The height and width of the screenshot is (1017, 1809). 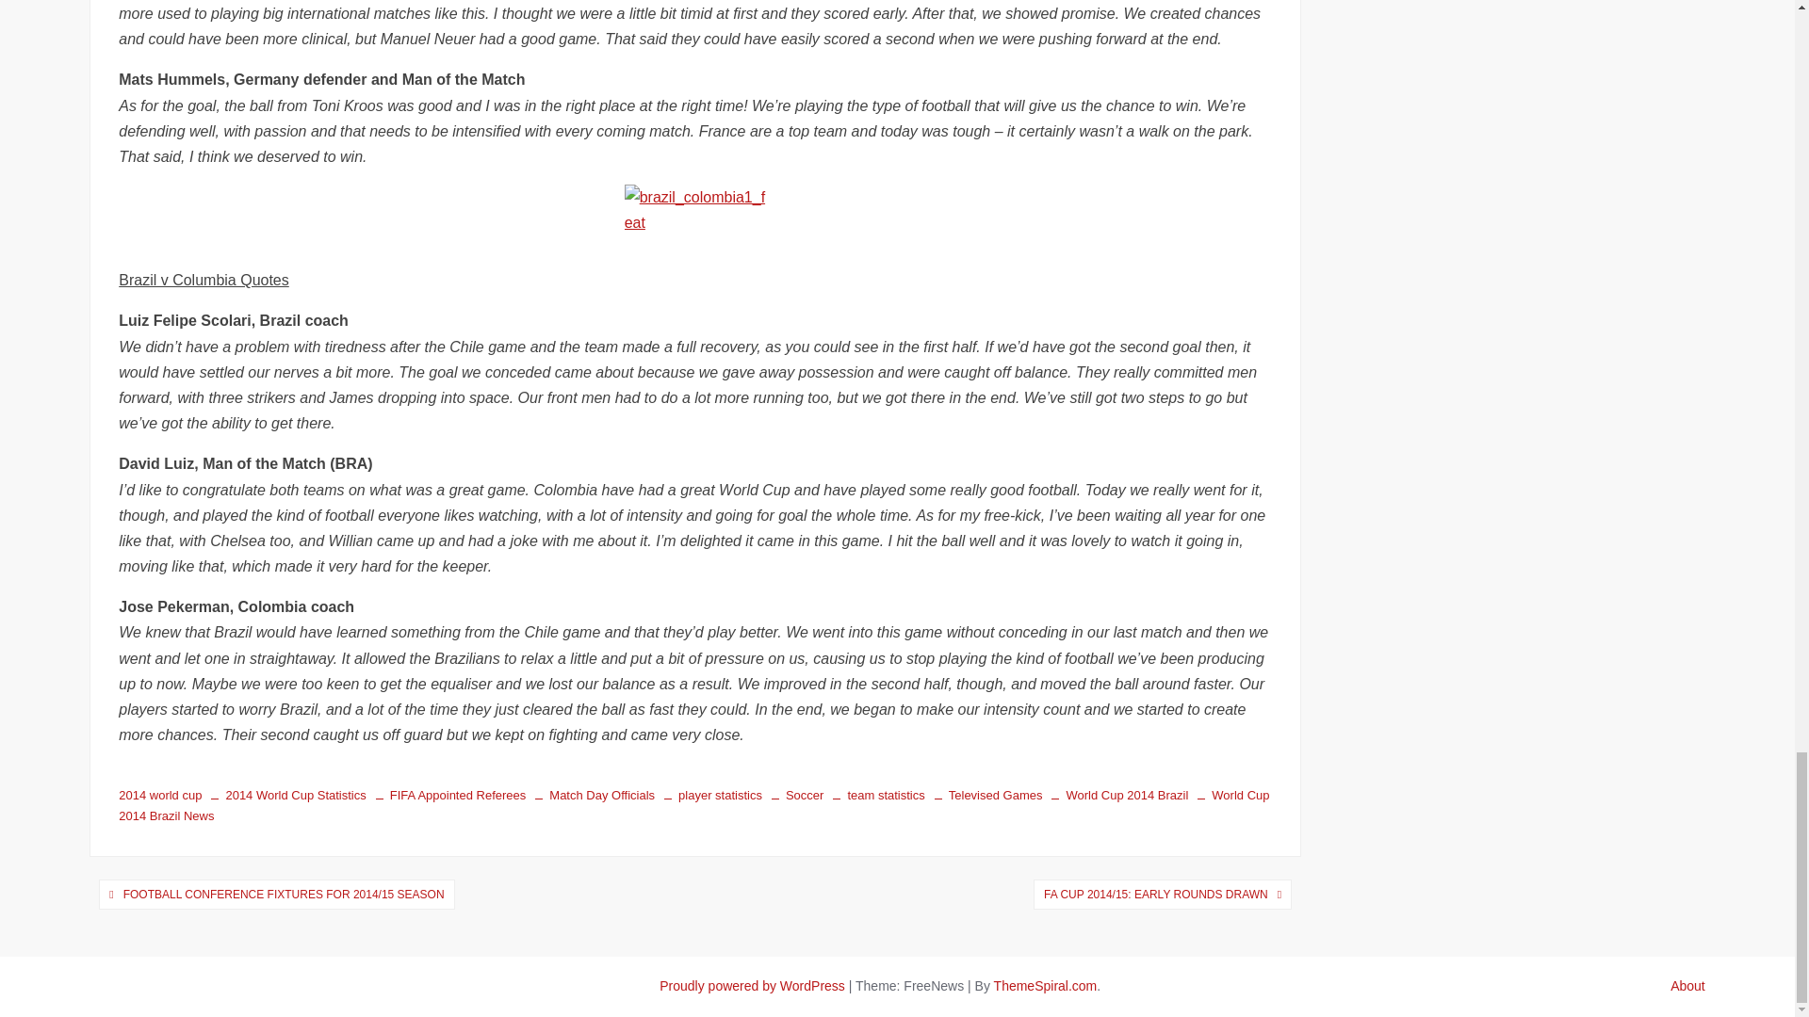 What do you see at coordinates (873, 795) in the screenshot?
I see `team statistics` at bounding box center [873, 795].